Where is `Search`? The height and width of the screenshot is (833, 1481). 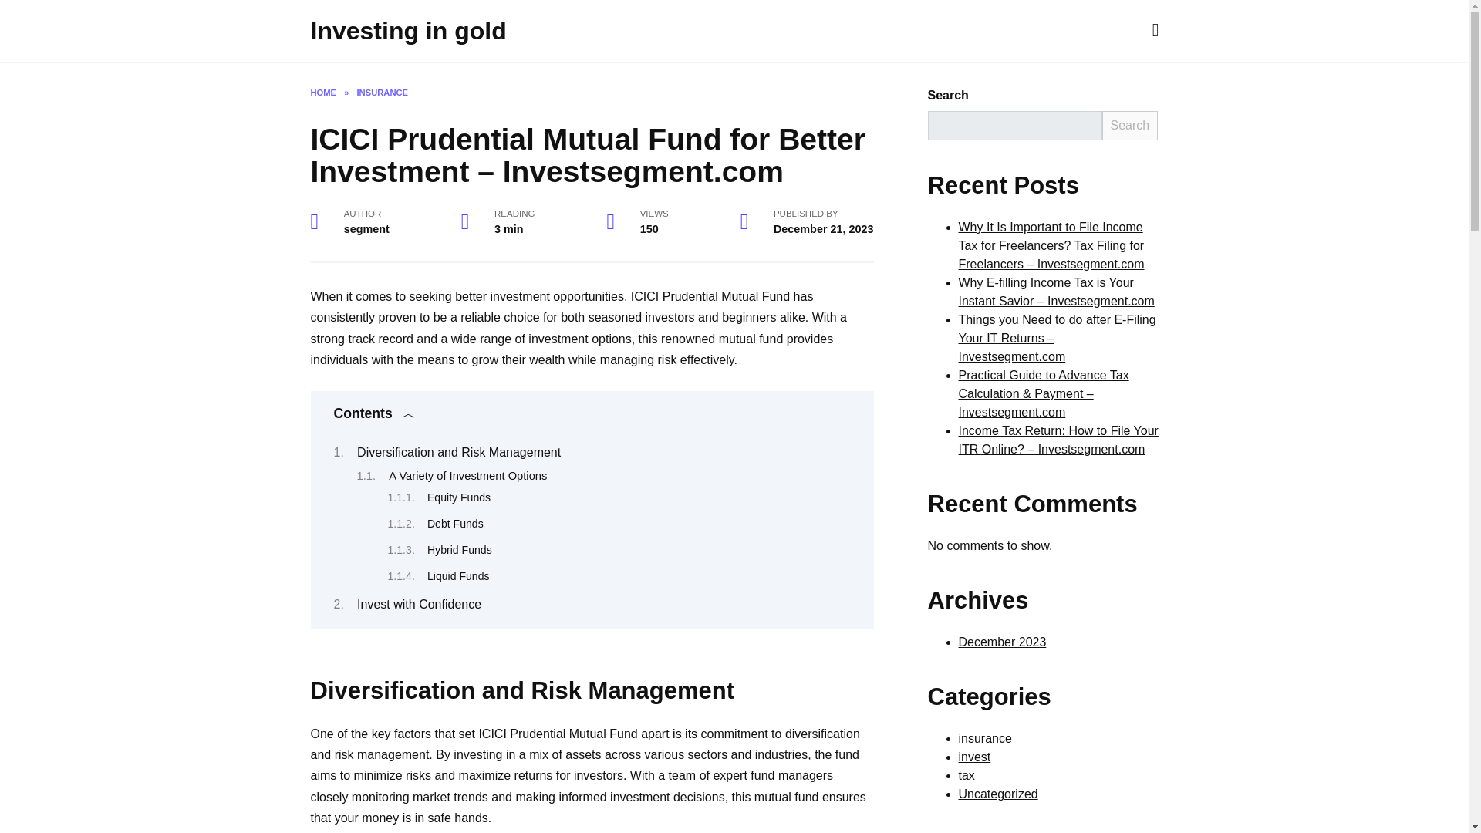 Search is located at coordinates (1129, 125).